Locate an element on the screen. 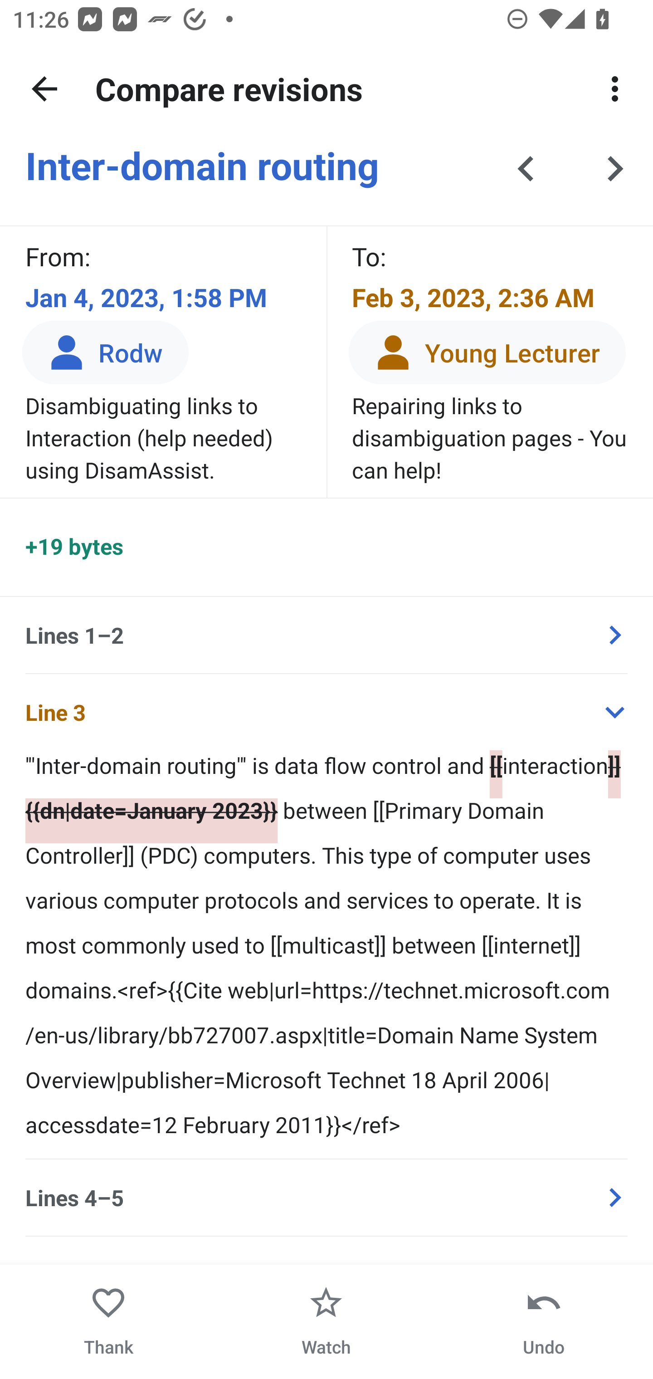  Lines 1–2 is located at coordinates (326, 635).